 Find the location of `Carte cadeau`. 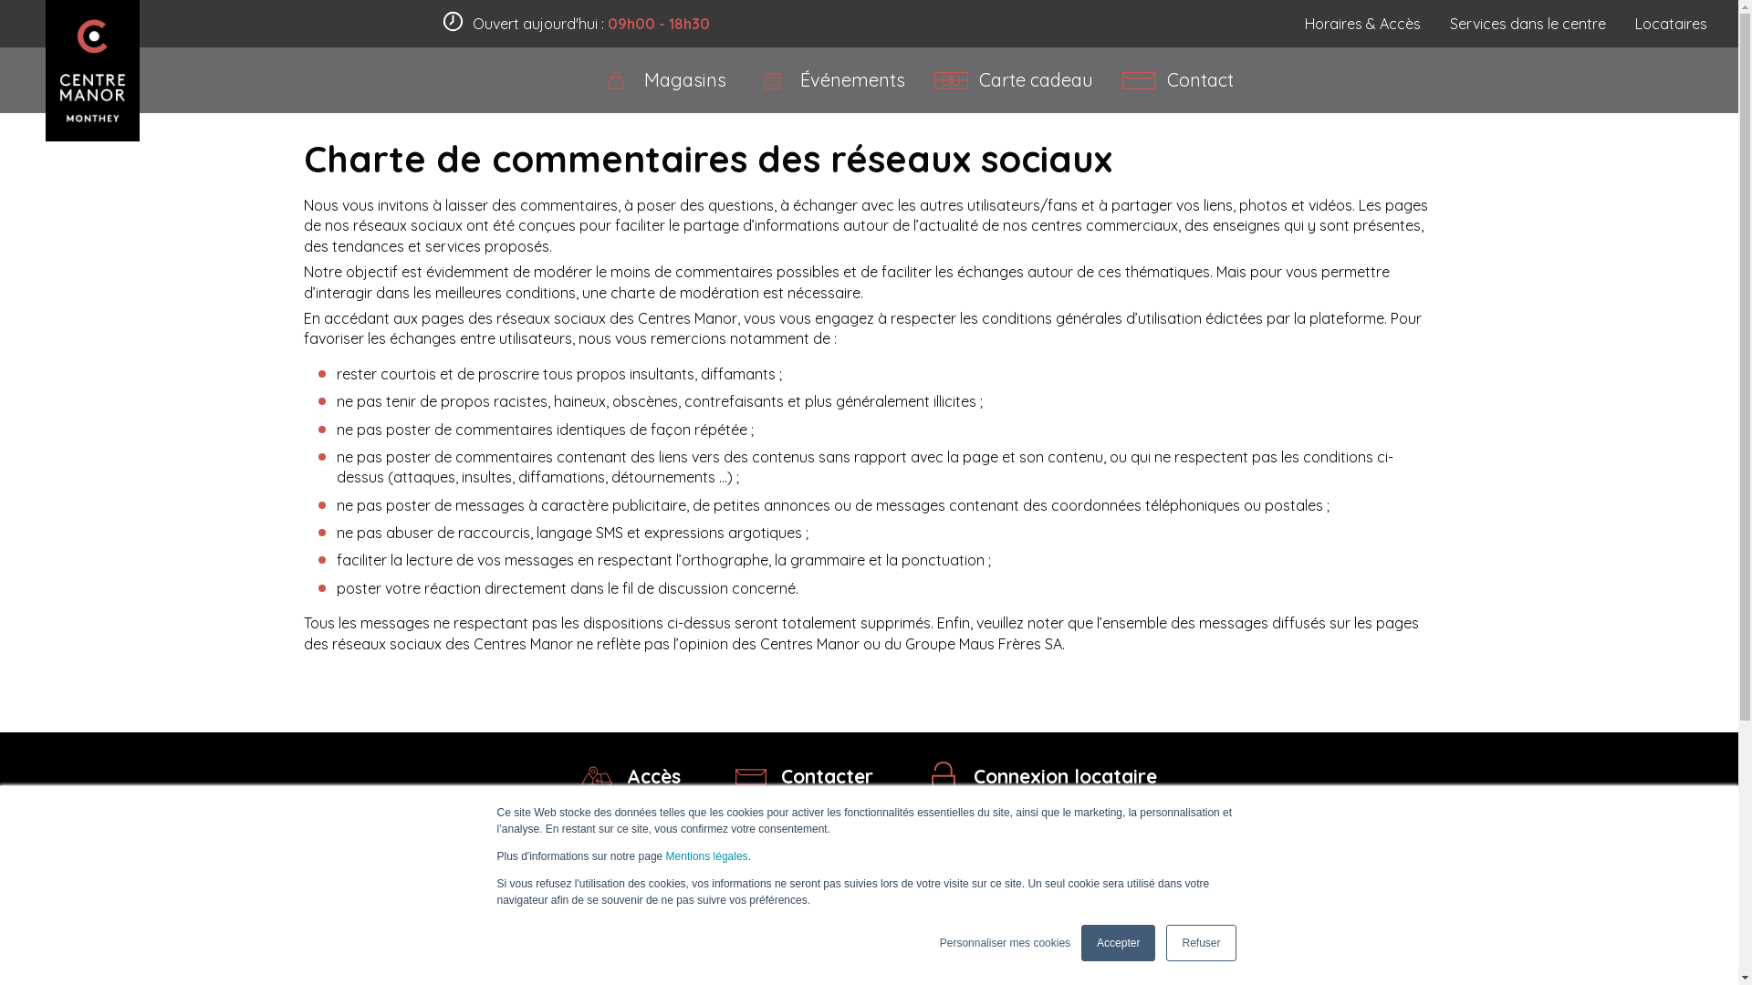

Carte cadeau is located at coordinates (1013, 80).